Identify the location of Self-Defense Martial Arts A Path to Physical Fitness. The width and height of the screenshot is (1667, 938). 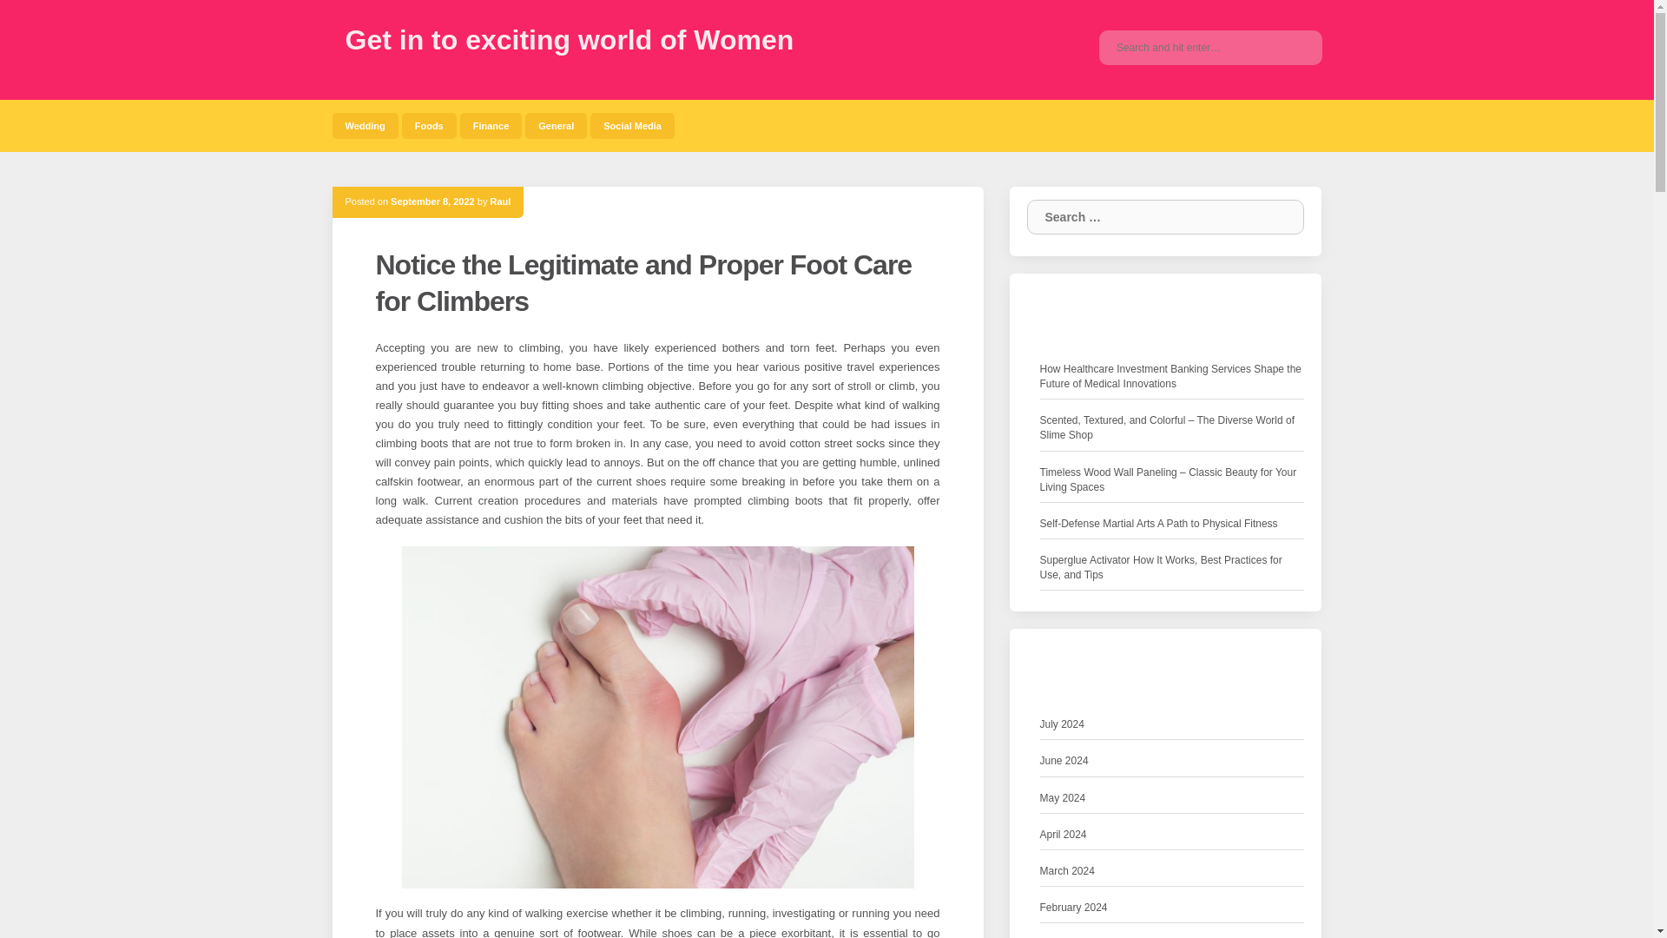
(1159, 524).